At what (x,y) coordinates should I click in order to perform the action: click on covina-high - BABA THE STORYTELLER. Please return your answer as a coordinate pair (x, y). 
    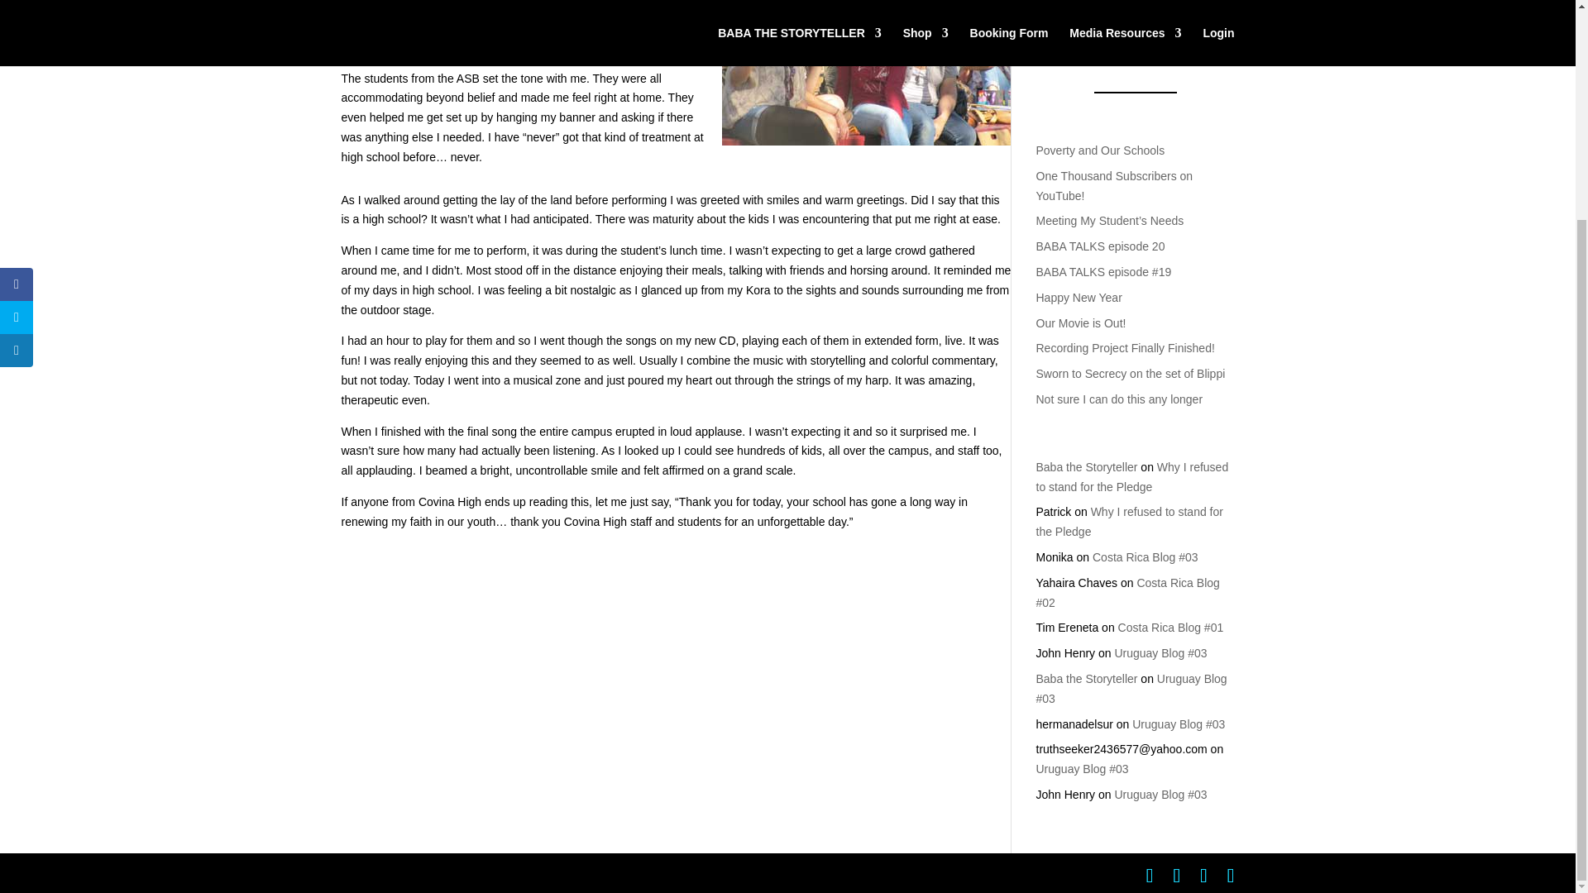
    Looking at the image, I should click on (865, 73).